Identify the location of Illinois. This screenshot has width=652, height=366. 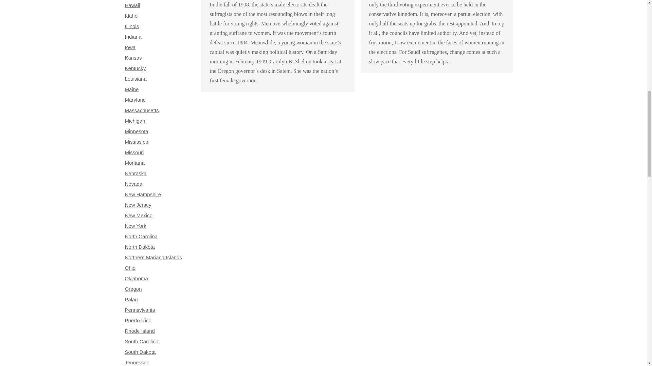
(132, 26).